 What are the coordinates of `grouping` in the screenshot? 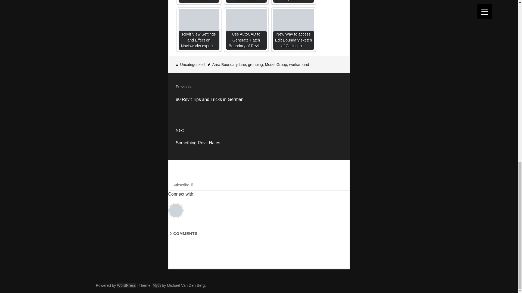 It's located at (259, 138).